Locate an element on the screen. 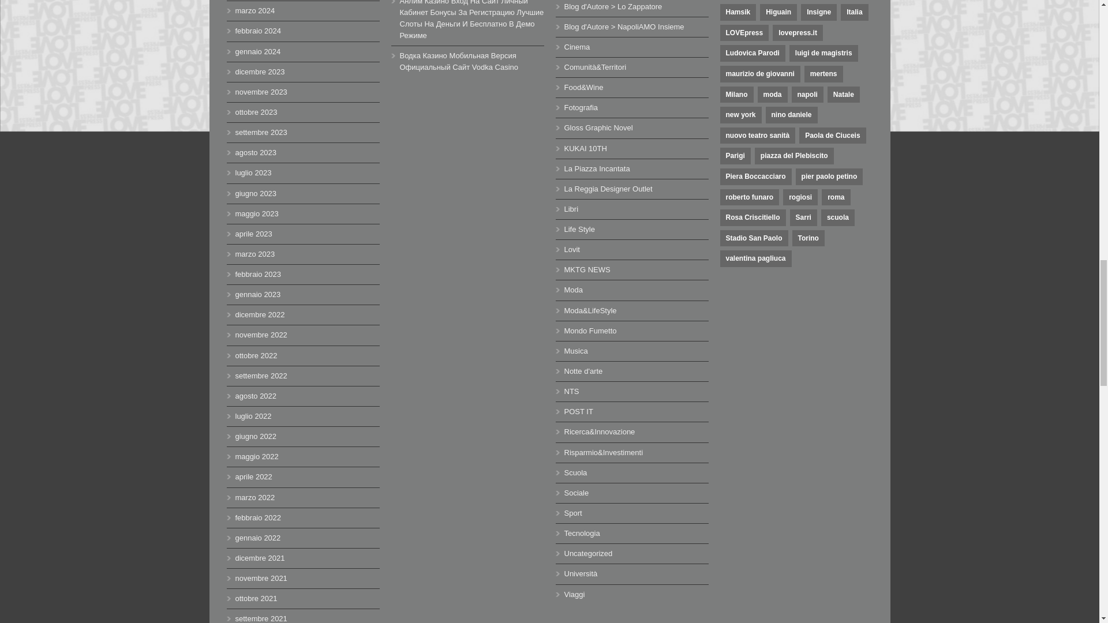 Image resolution: width=1108 pixels, height=623 pixels. settembre 2023 is located at coordinates (261, 132).